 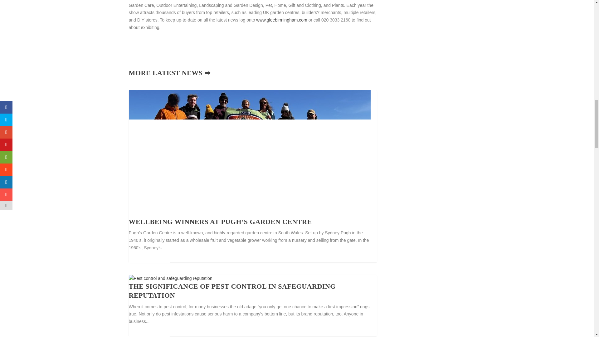 What do you see at coordinates (232, 291) in the screenshot?
I see `THE SIGNIFICANCE OF PEST CONTROL IN SAFEGUARDING REPUTATION` at bounding box center [232, 291].